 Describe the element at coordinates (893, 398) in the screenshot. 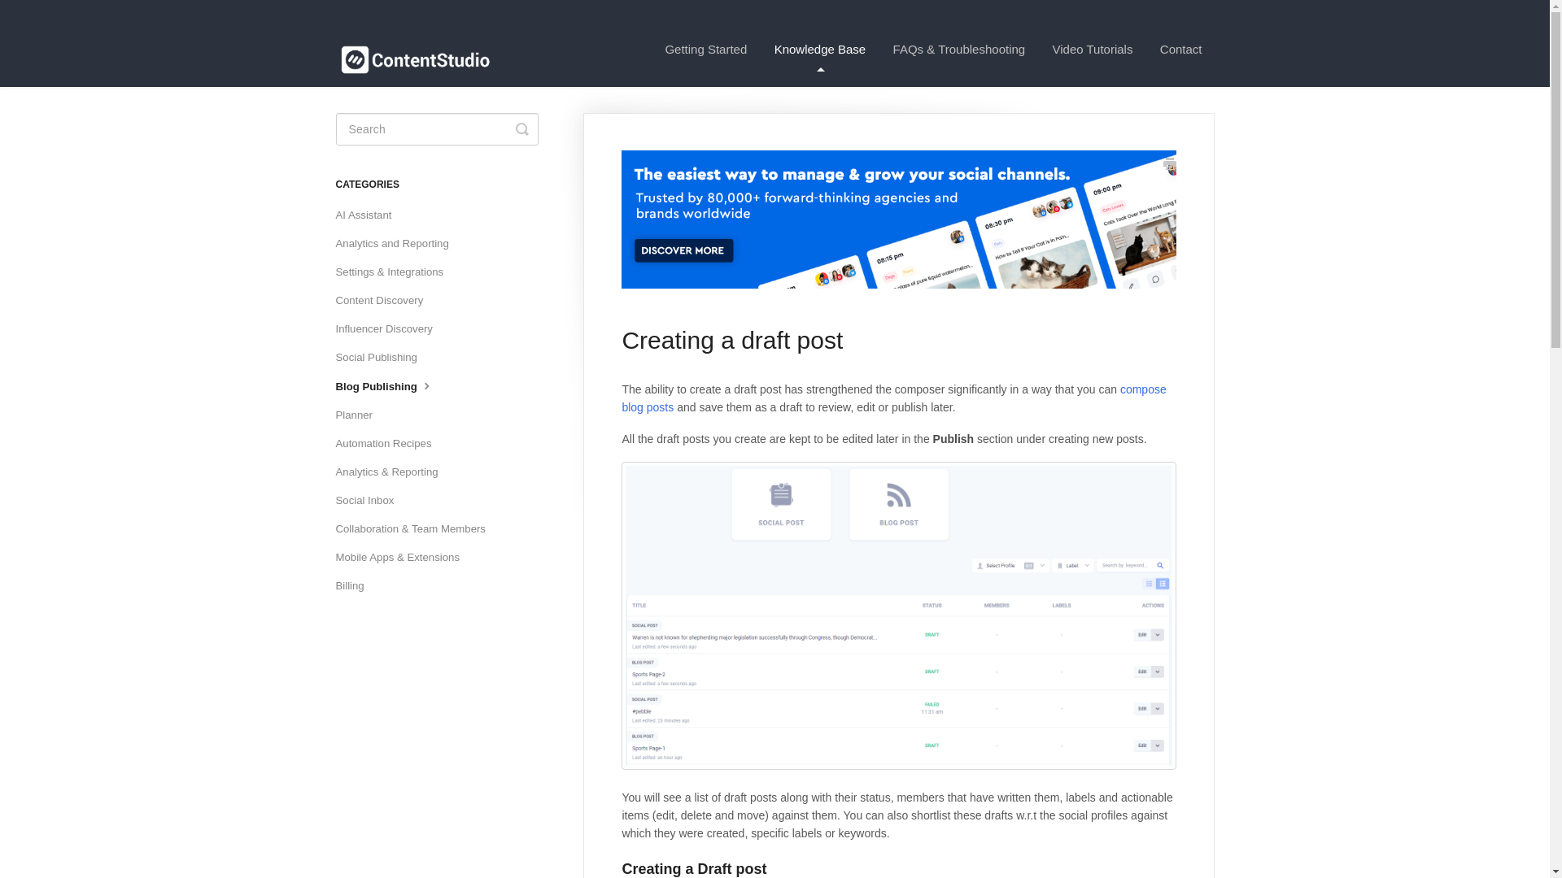

I see `compose blog posts` at that location.